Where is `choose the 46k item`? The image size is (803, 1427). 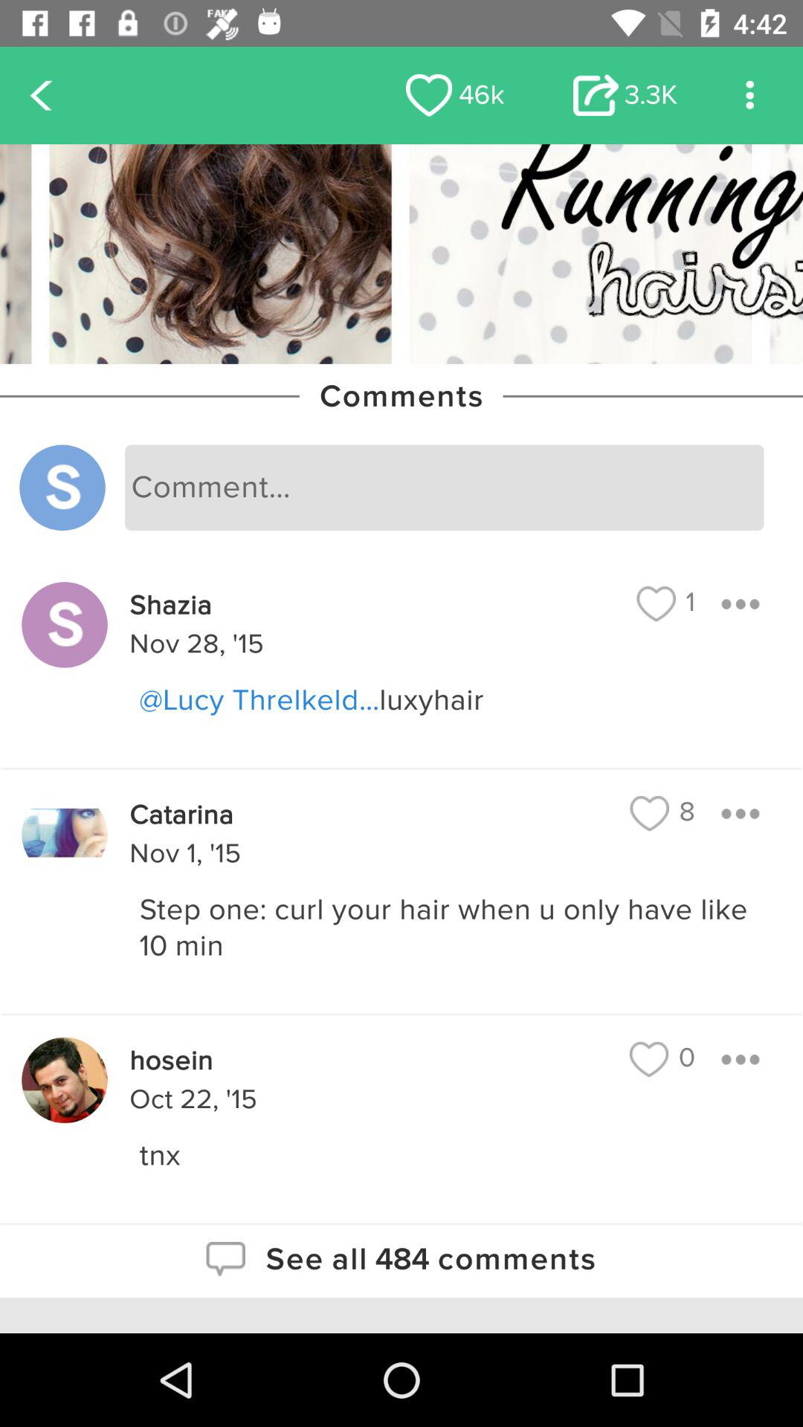
choose the 46k item is located at coordinates (455, 95).